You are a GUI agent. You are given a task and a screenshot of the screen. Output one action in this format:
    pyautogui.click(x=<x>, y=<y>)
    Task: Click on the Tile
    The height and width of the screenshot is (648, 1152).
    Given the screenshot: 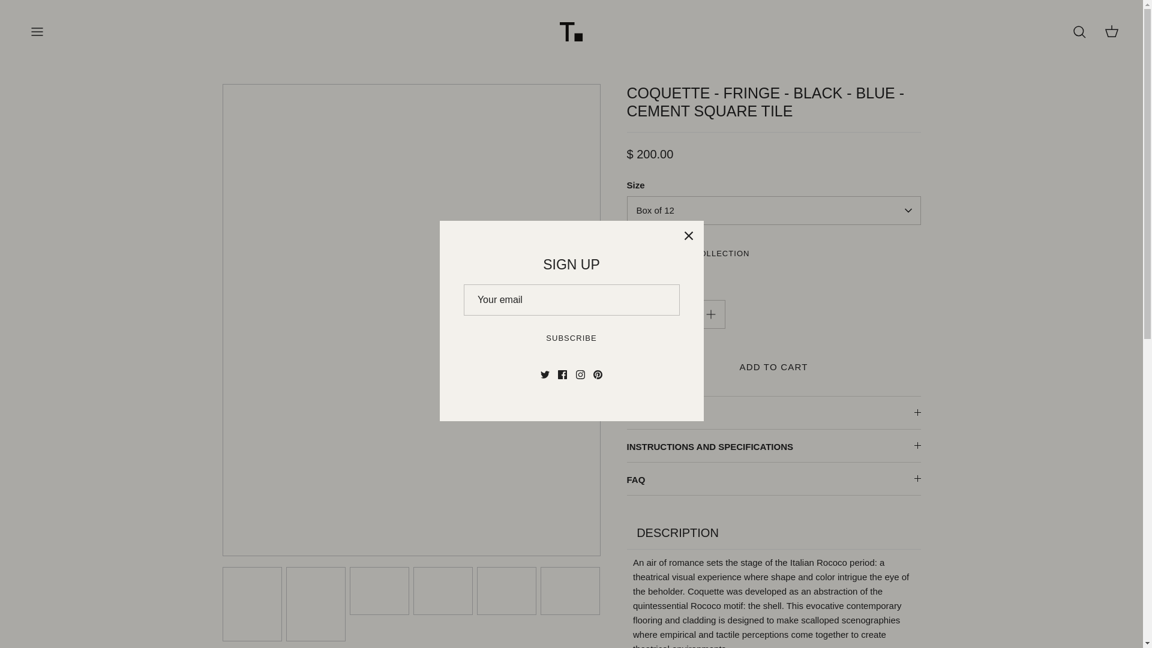 What is the action you would take?
    pyautogui.click(x=114, y=128)
    